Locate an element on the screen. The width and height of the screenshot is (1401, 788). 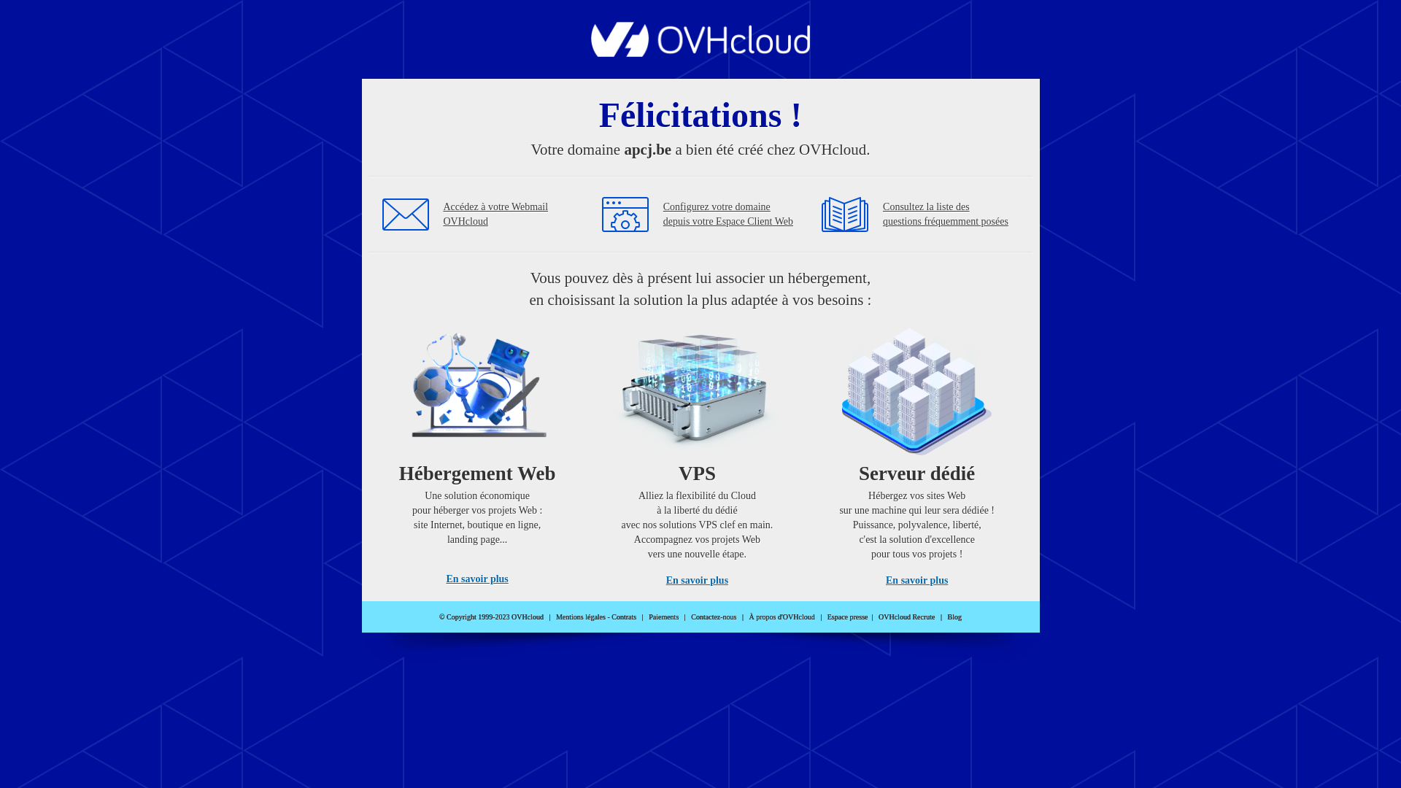
Espace presse is located at coordinates (848, 617).